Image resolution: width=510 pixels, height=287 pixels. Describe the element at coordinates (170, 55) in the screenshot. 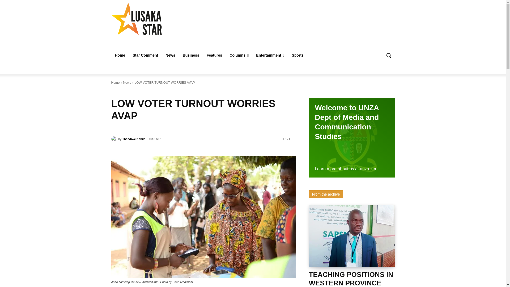

I see `News` at that location.